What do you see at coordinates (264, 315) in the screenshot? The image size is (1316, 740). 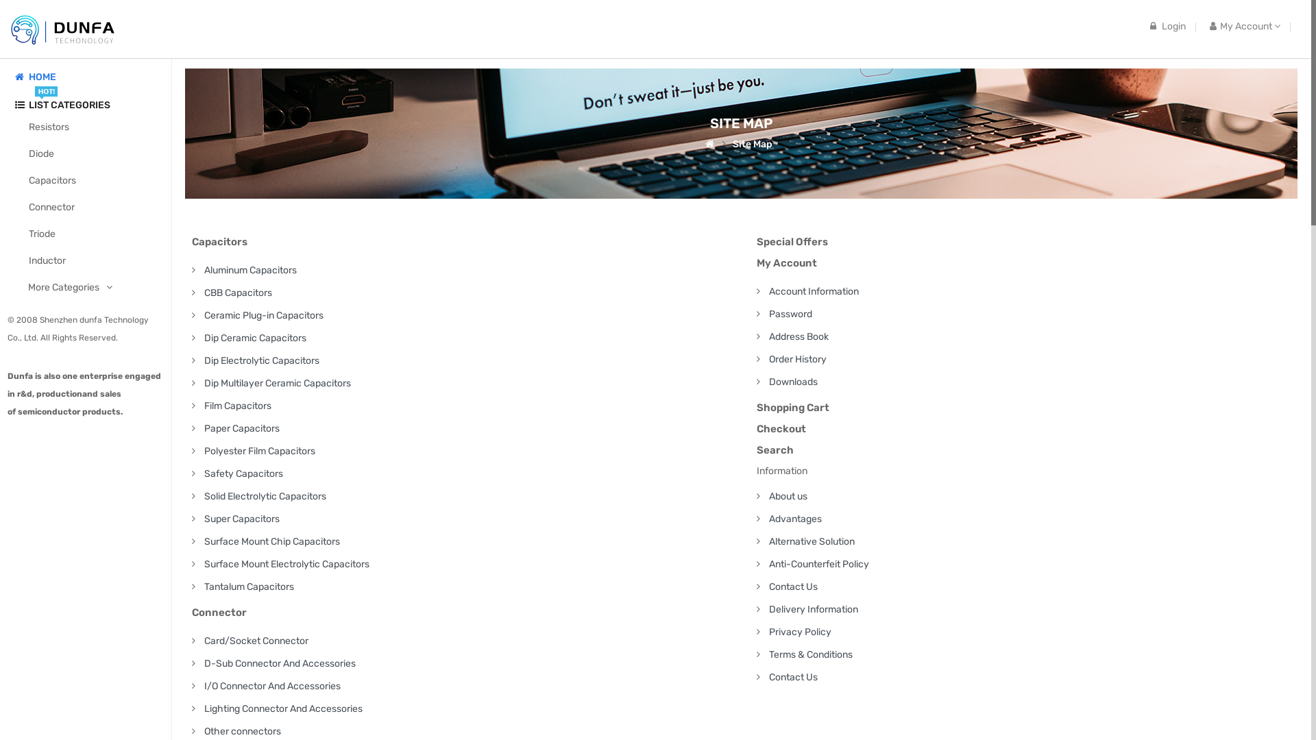 I see `Ceramic Plug-in Capacitors` at bounding box center [264, 315].